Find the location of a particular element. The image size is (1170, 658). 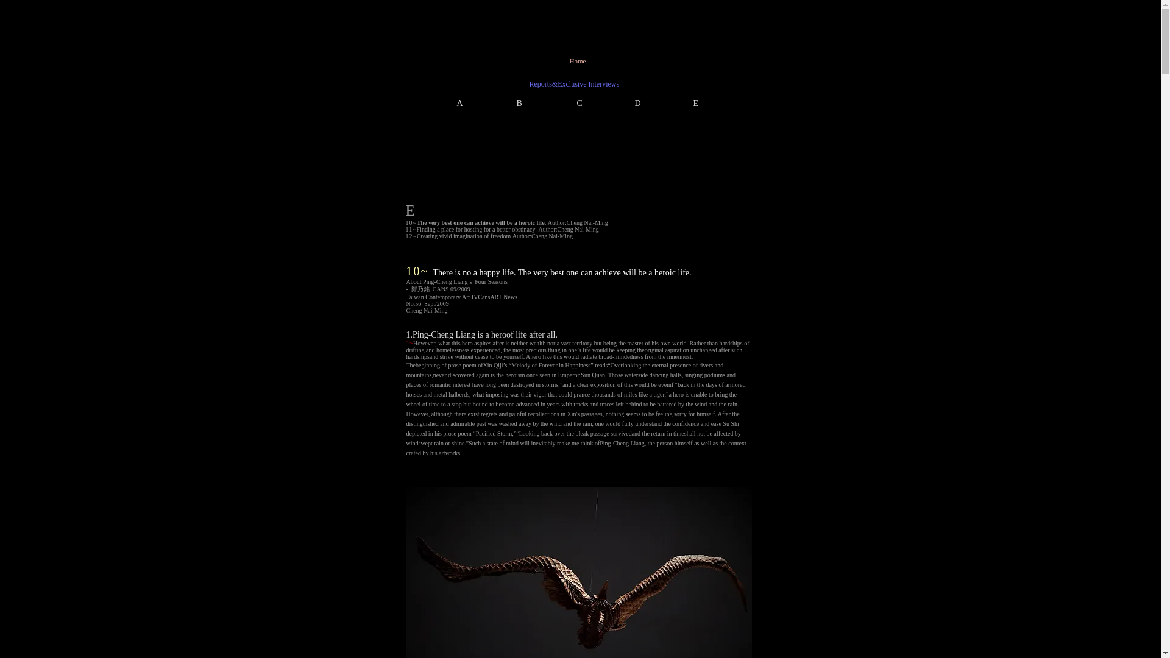

Home is located at coordinates (577, 60).